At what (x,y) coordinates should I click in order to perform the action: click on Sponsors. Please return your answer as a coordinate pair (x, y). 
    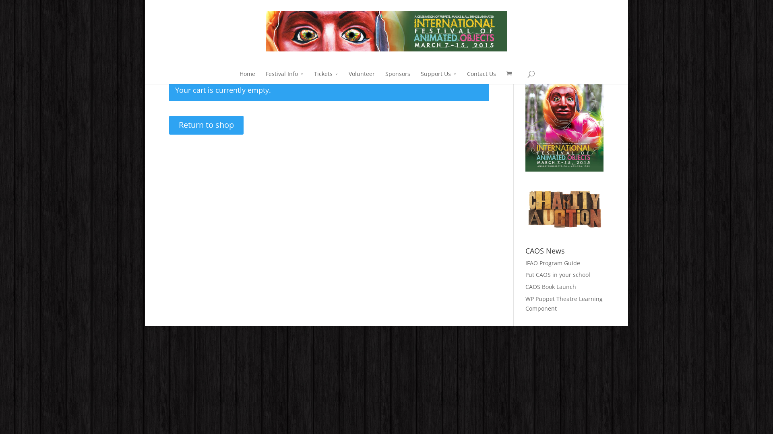
    Looking at the image, I should click on (397, 76).